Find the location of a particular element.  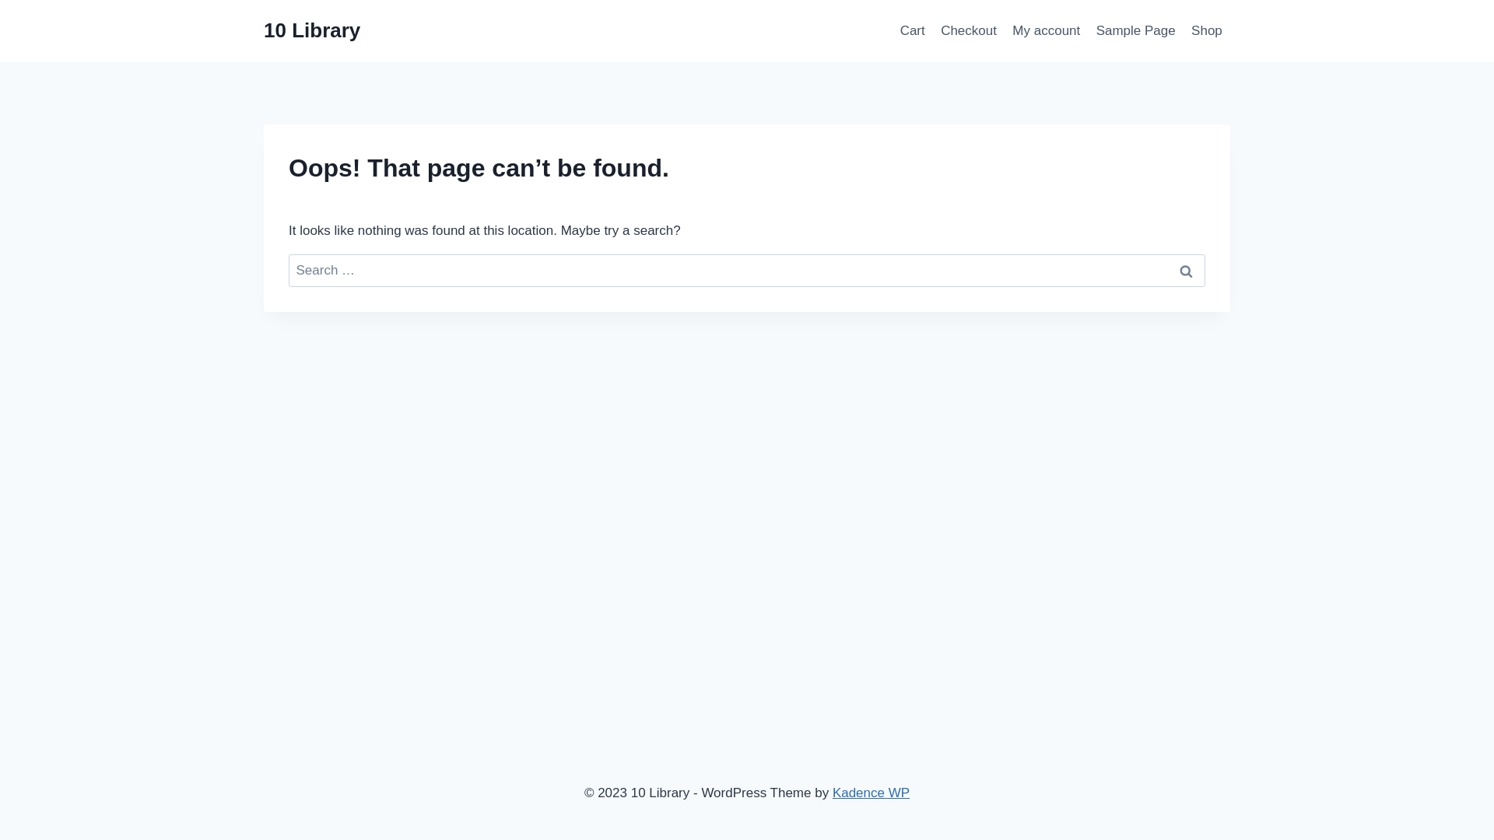

My account is located at coordinates (1046, 31).